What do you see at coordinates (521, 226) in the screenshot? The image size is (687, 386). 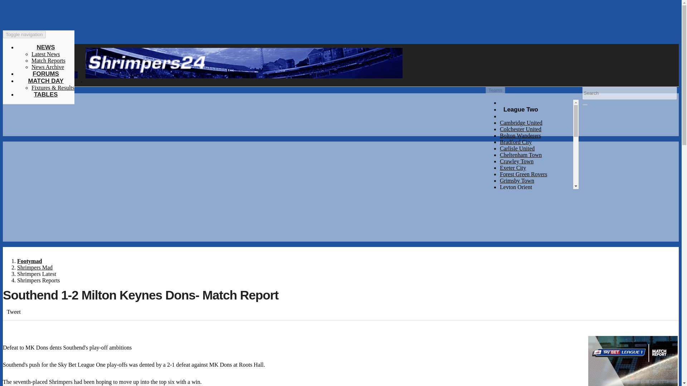 I see `Scunthorpe United` at bounding box center [521, 226].